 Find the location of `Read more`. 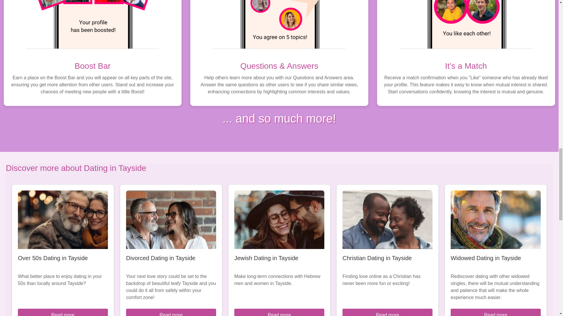

Read more is located at coordinates (63, 312).